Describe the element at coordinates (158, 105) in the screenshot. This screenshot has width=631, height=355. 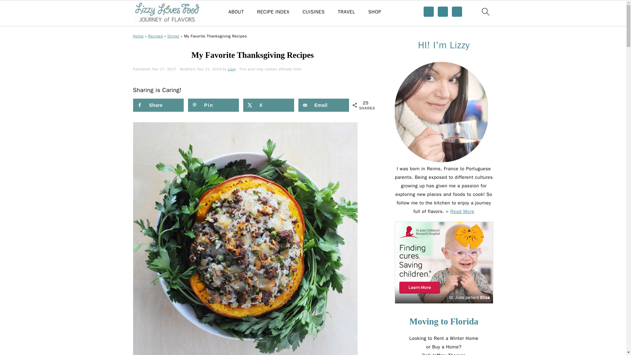
I see `Share on Facebook` at that location.